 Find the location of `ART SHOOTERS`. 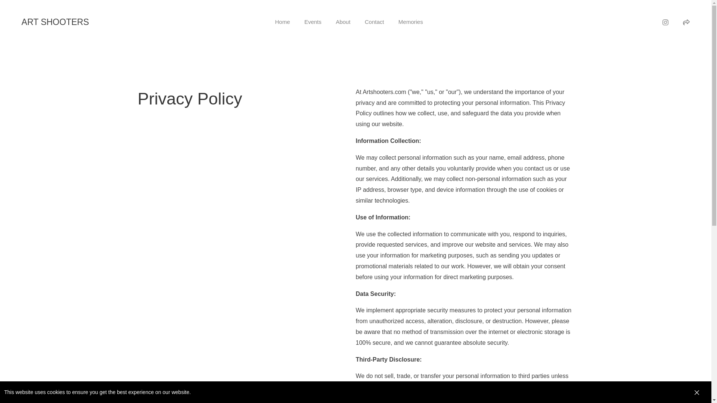

ART SHOOTERS is located at coordinates (115, 22).